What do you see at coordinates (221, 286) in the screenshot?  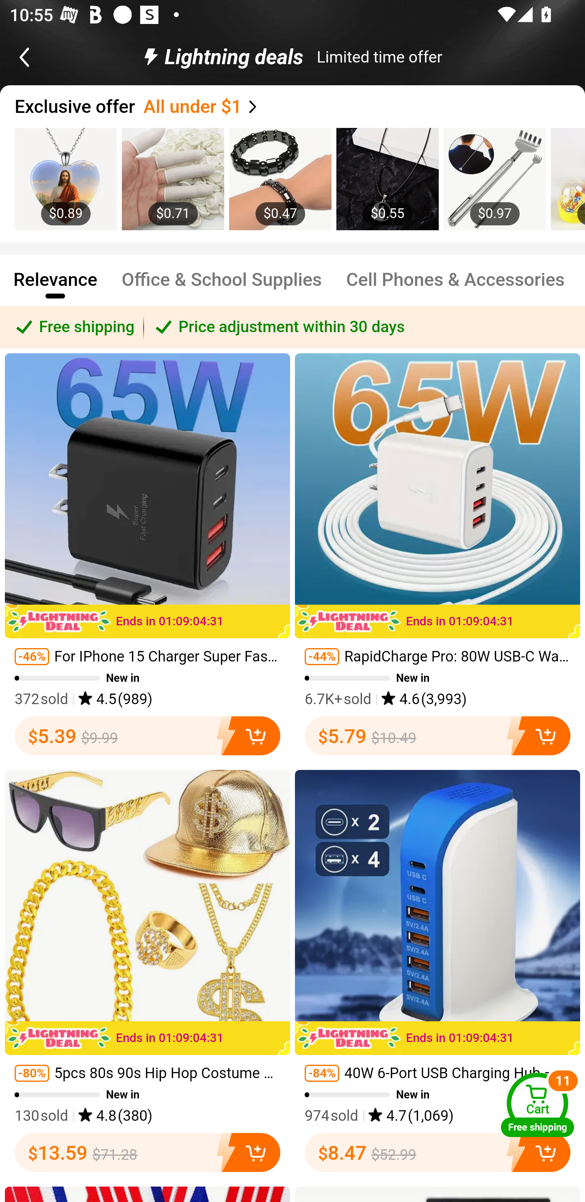 I see `Office & School Supplies` at bounding box center [221, 286].